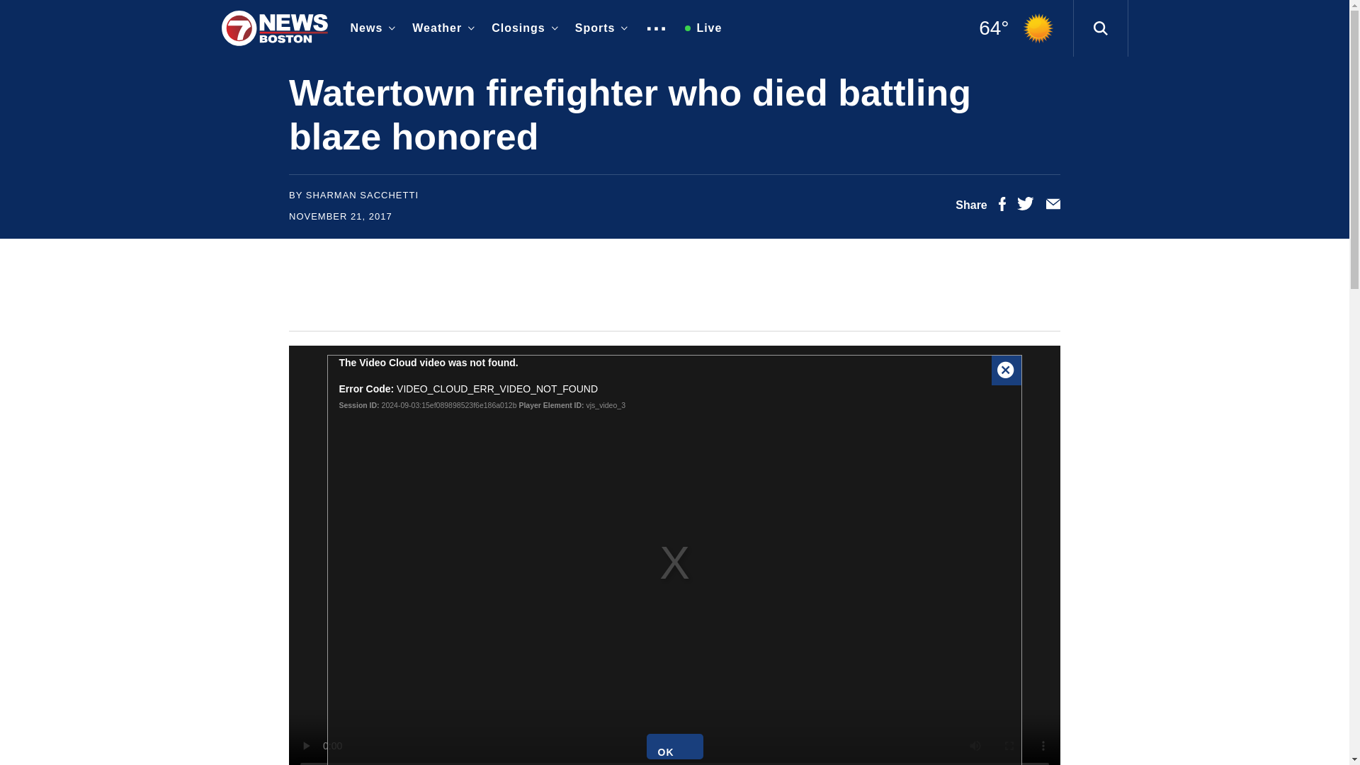 The width and height of the screenshot is (1360, 765). I want to click on Sports, so click(599, 28).